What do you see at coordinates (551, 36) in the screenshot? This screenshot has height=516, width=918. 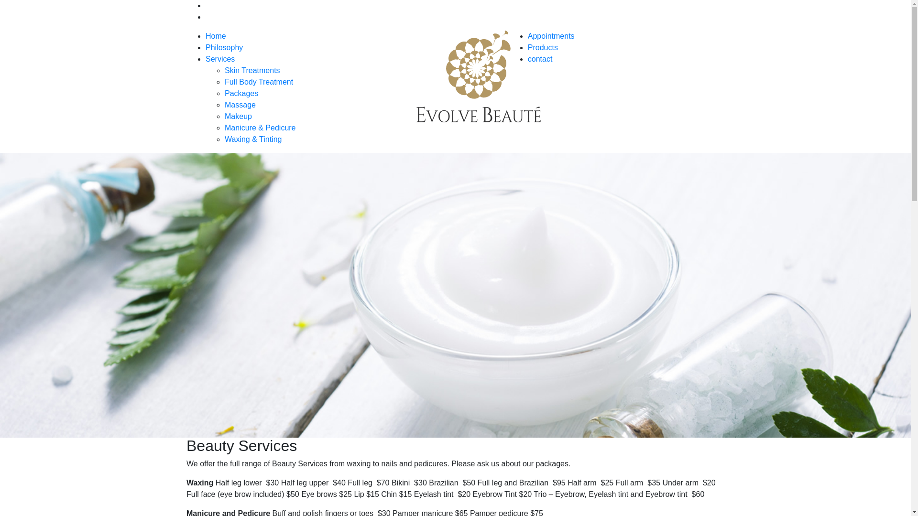 I see `Appointments` at bounding box center [551, 36].